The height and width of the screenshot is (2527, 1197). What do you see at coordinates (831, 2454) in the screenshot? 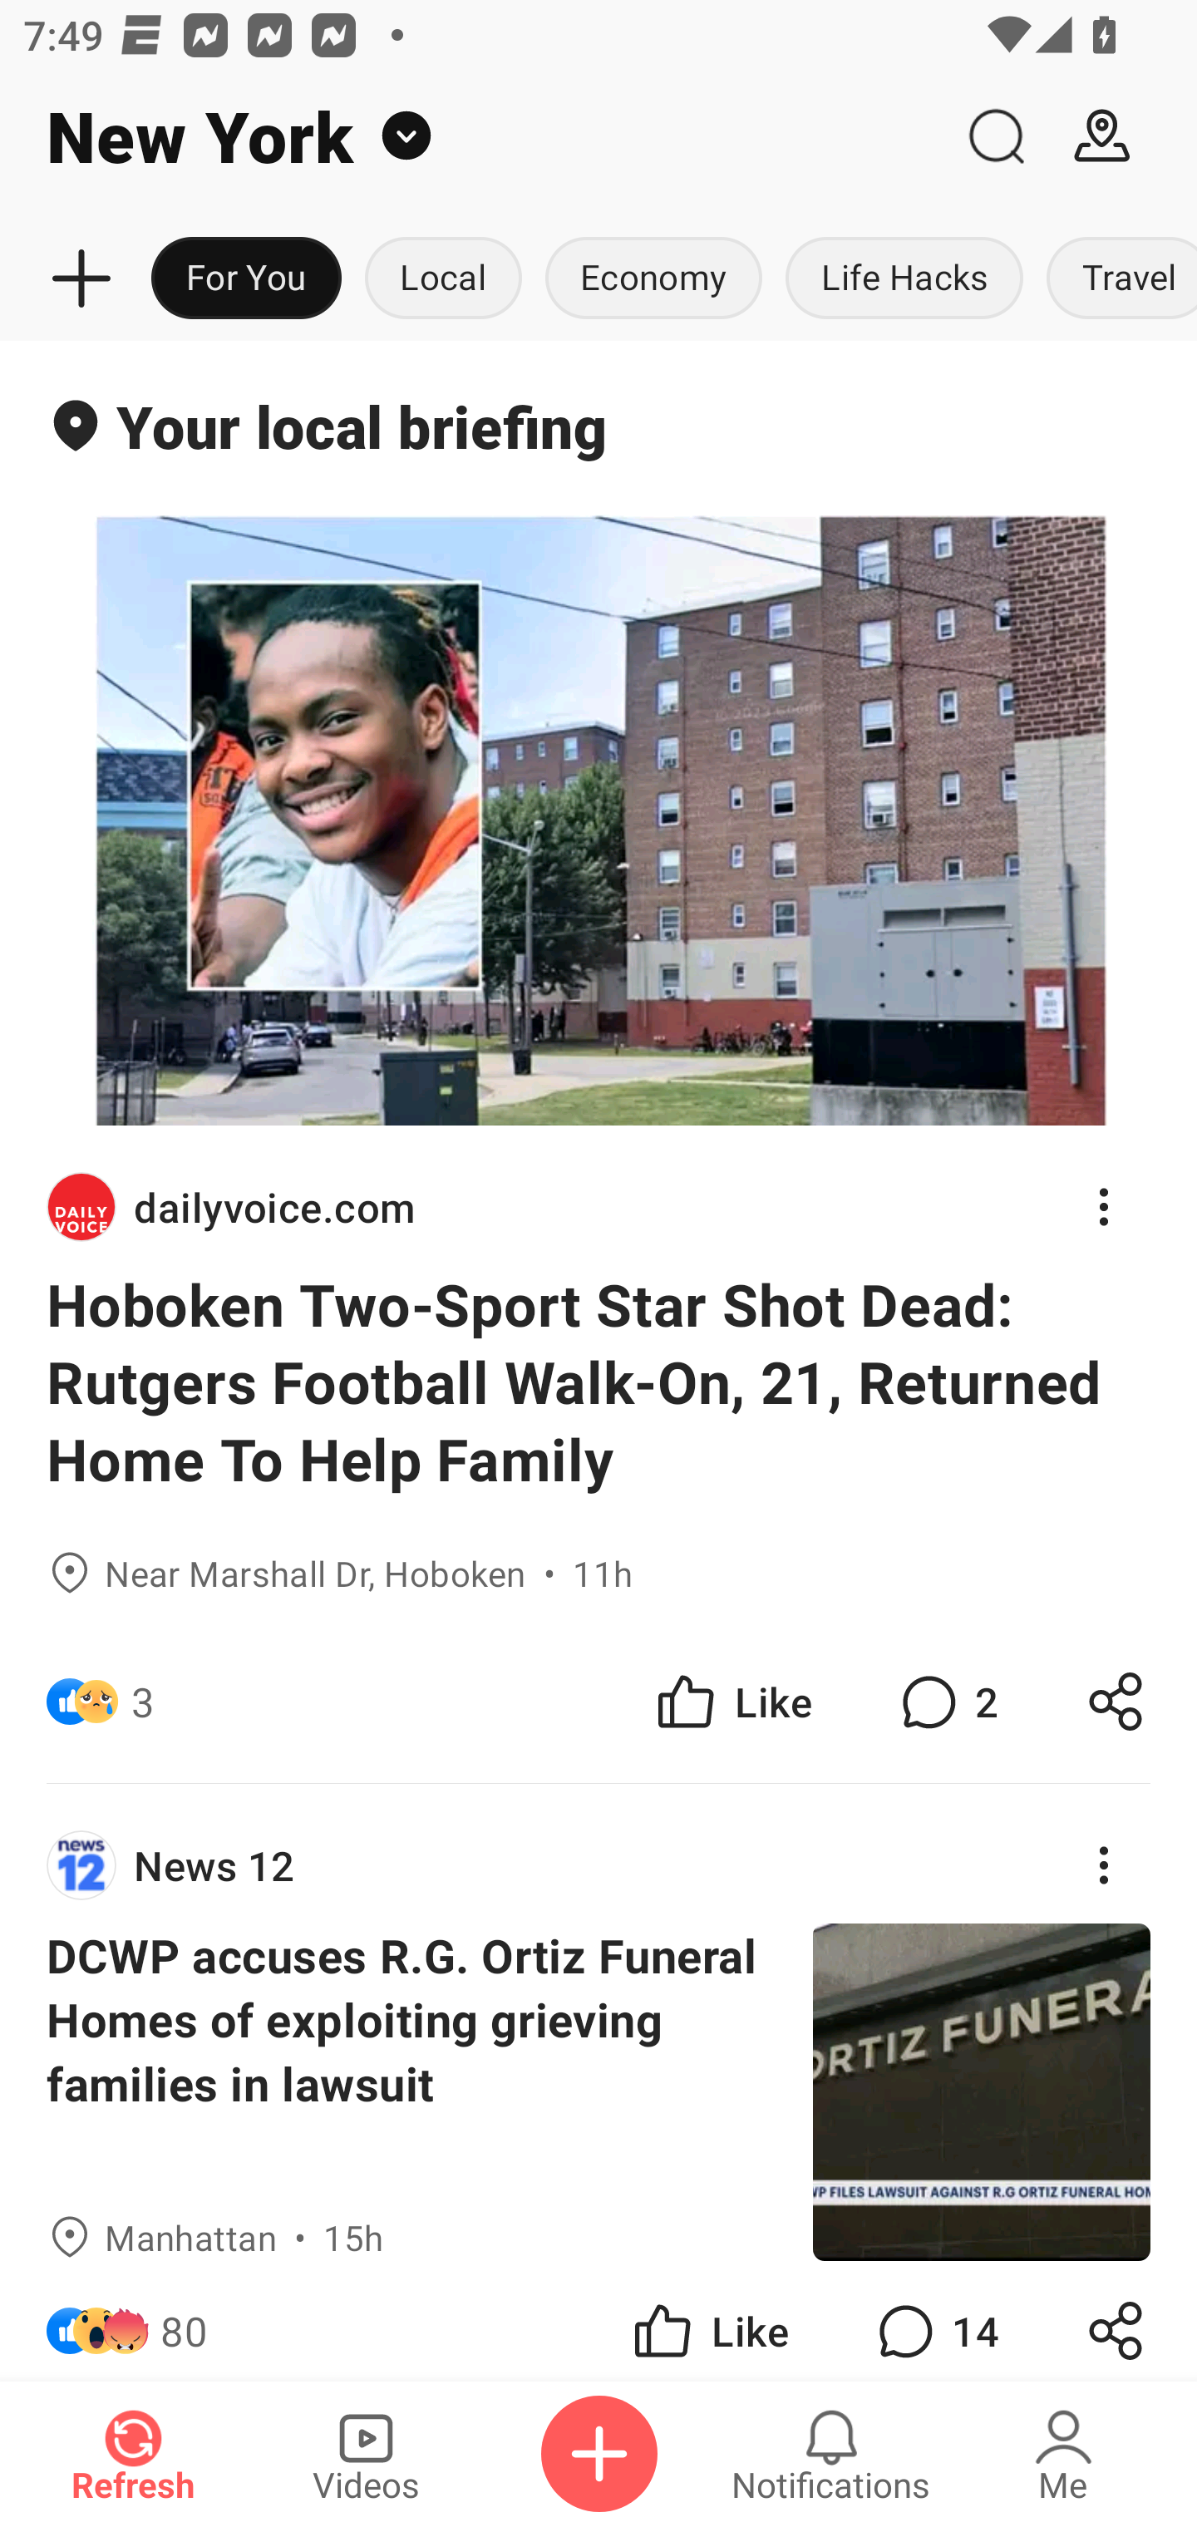
I see `Notifications` at bounding box center [831, 2454].